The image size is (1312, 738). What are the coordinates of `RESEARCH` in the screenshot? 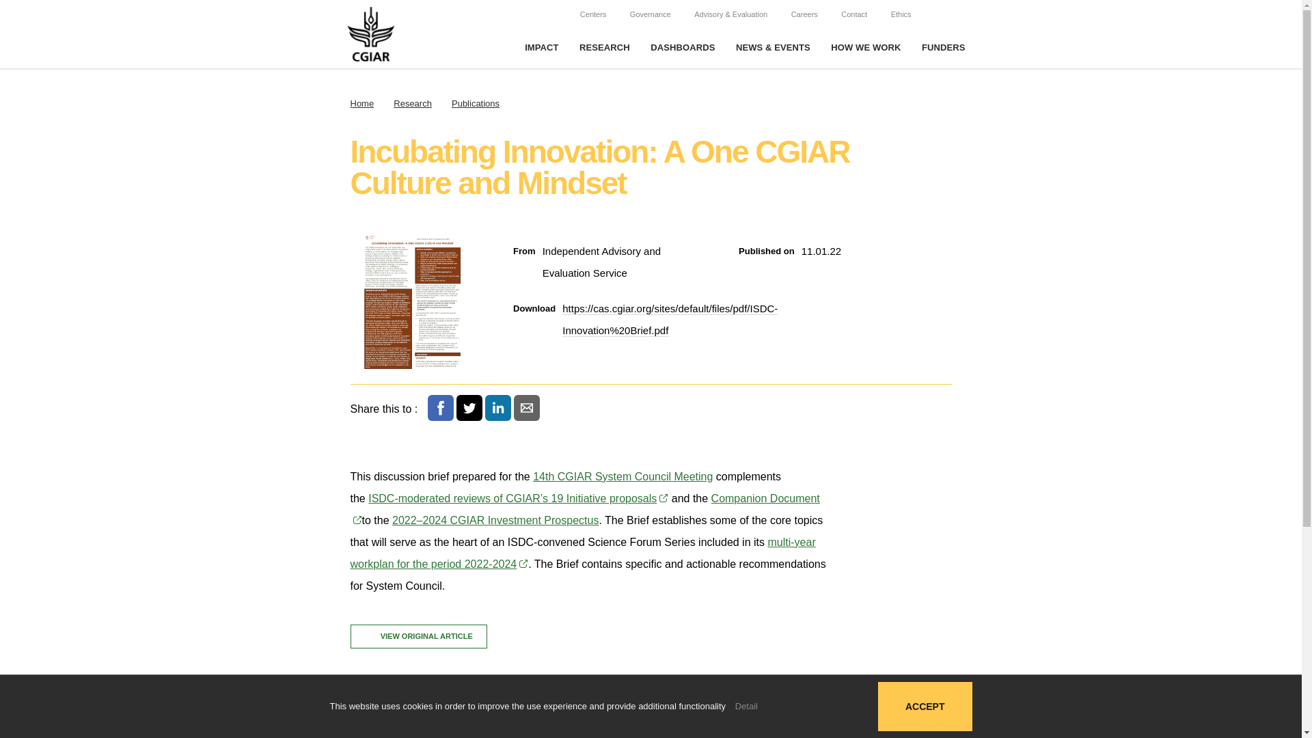 It's located at (604, 48).